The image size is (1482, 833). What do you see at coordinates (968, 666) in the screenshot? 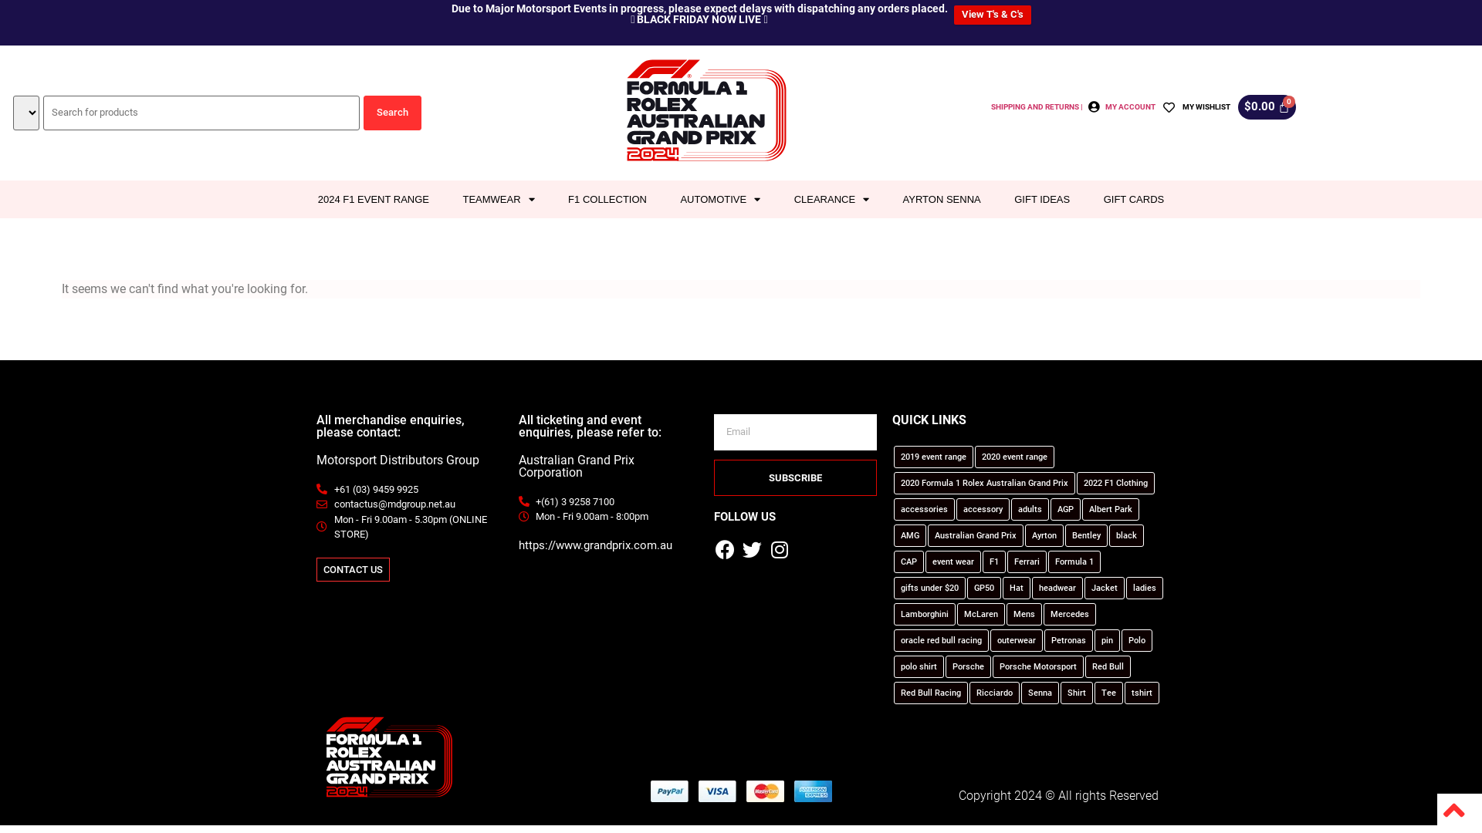
I see `Porsche` at bounding box center [968, 666].